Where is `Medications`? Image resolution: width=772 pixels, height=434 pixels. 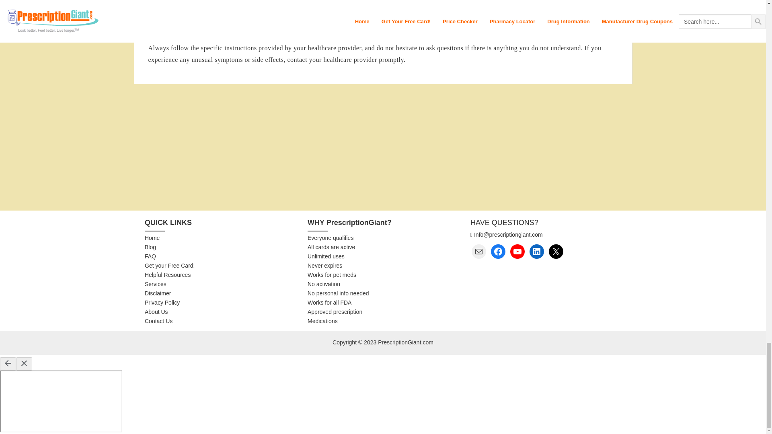
Medications is located at coordinates (383, 321).